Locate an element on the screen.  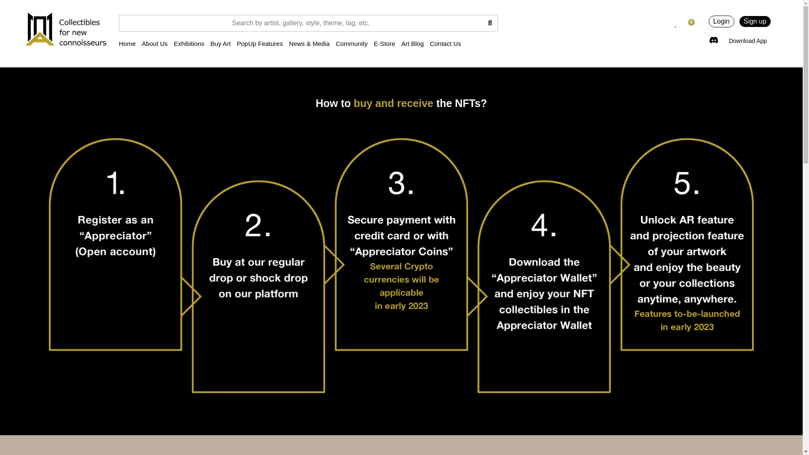
About Us is located at coordinates (154, 43).